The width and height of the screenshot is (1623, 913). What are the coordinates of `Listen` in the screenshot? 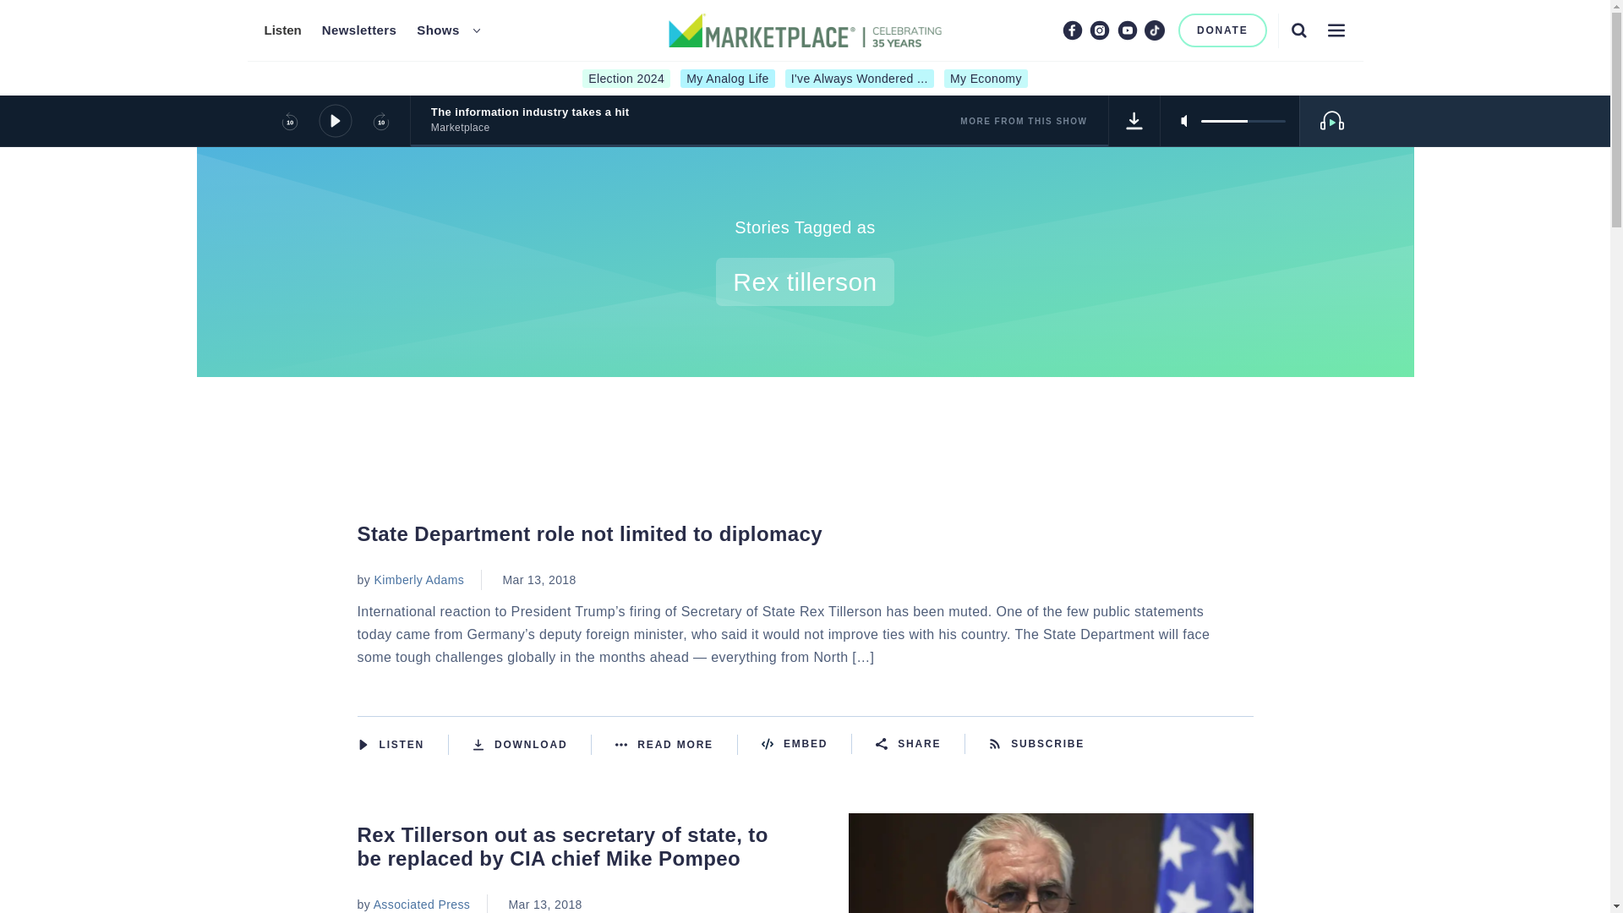 It's located at (281, 30).